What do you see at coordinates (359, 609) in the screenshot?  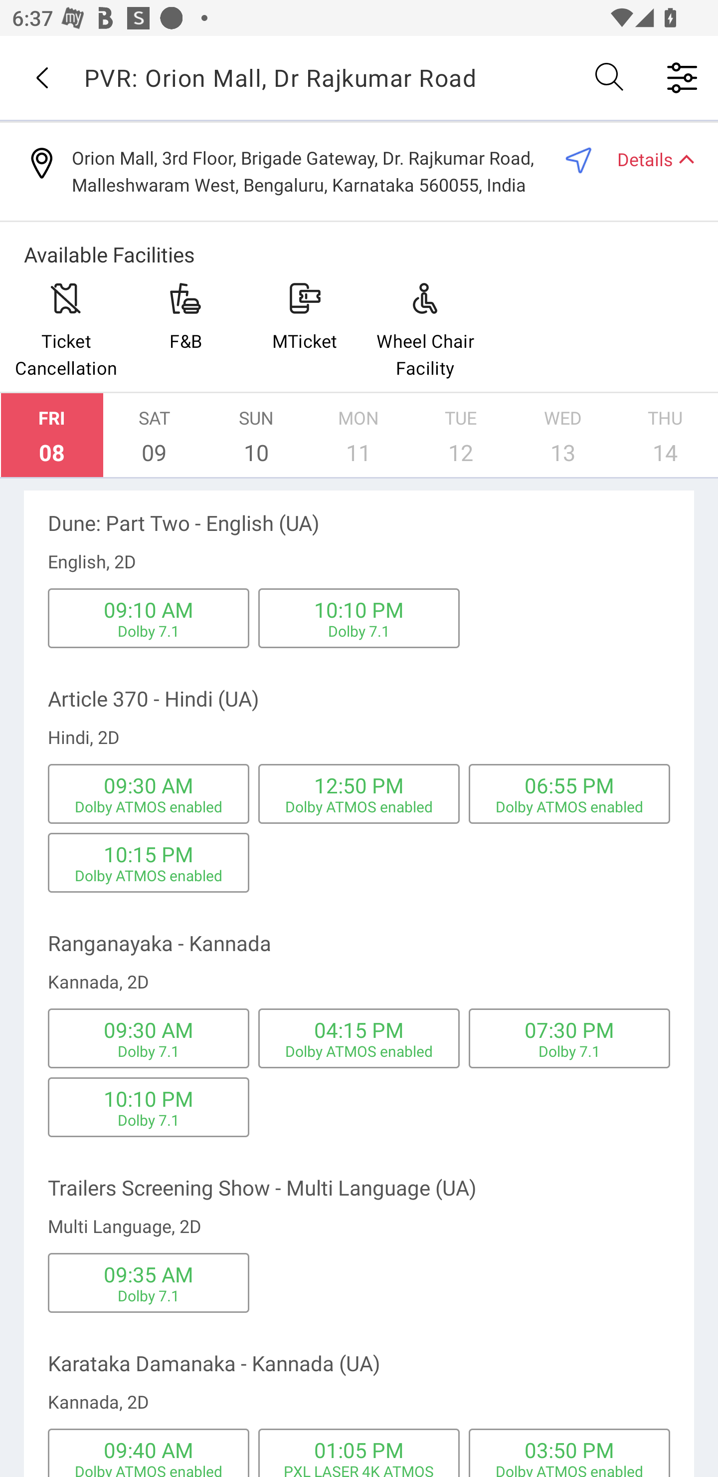 I see `10:10 PM` at bounding box center [359, 609].